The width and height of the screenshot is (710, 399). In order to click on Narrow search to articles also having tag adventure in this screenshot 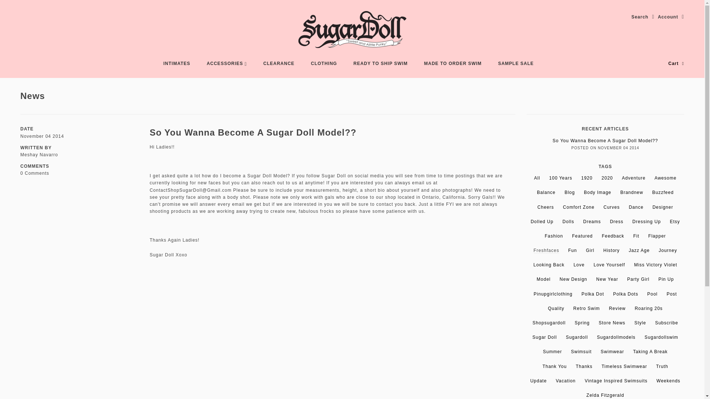, I will do `click(633, 178)`.